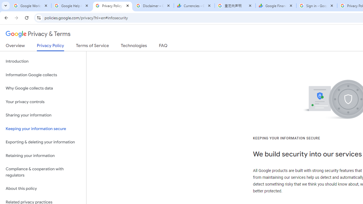 This screenshot has width=363, height=204. What do you see at coordinates (43, 189) in the screenshot?
I see `About this policy` at bounding box center [43, 189].